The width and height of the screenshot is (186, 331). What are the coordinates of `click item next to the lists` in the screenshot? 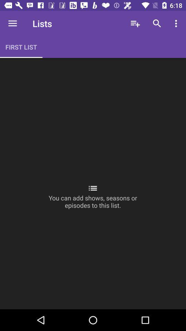 It's located at (12, 23).